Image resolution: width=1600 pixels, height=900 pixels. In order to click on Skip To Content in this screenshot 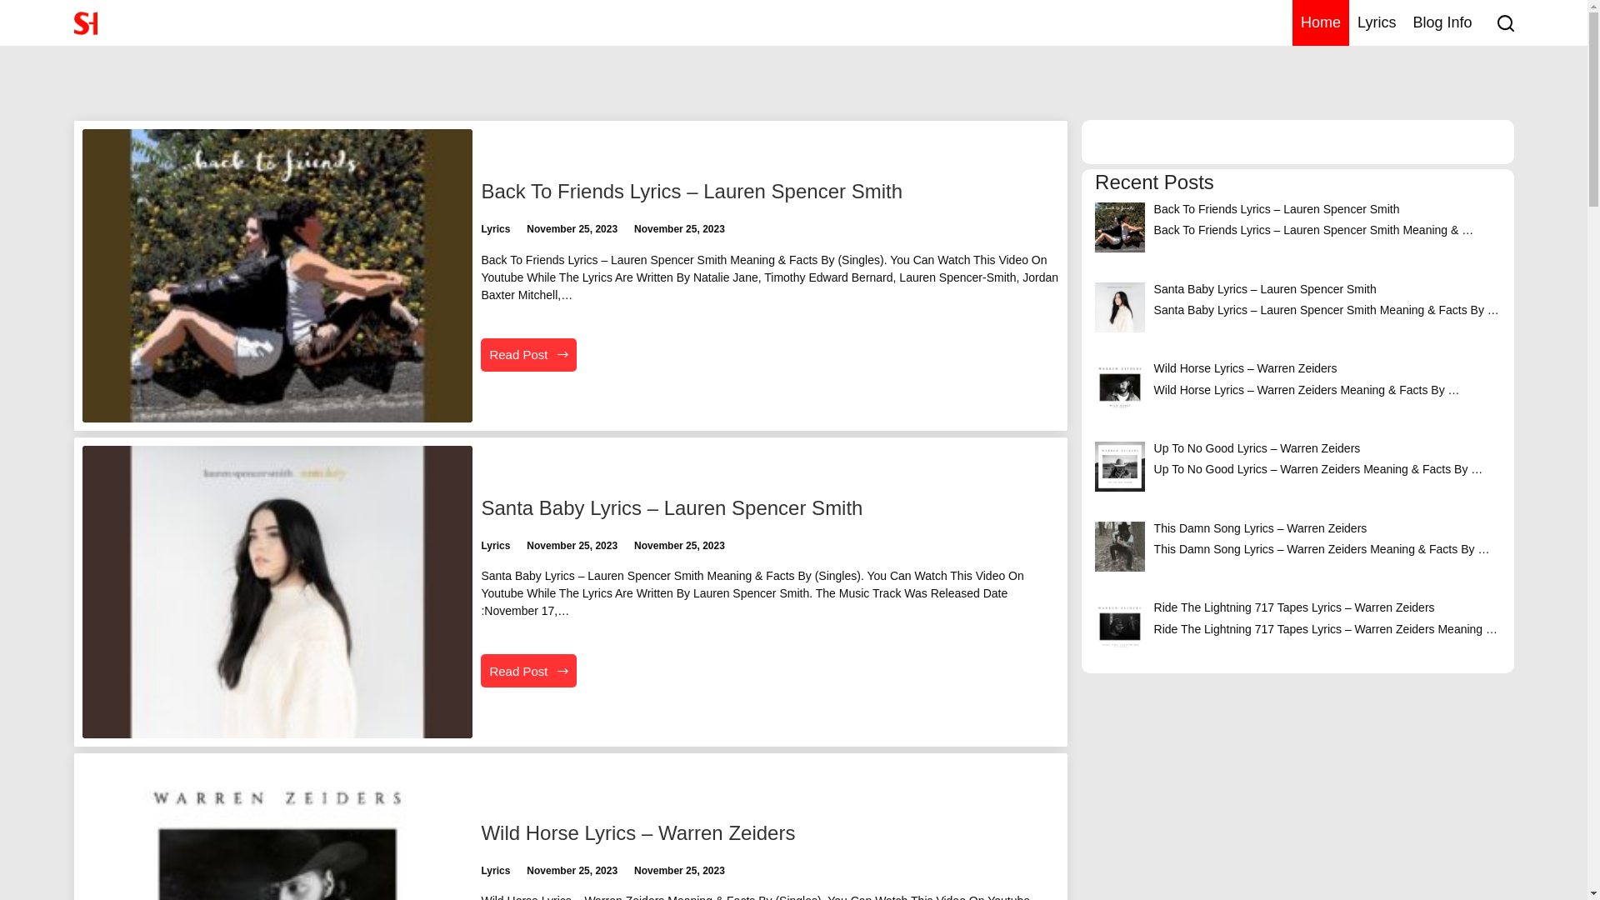, I will do `click(17, 8)`.